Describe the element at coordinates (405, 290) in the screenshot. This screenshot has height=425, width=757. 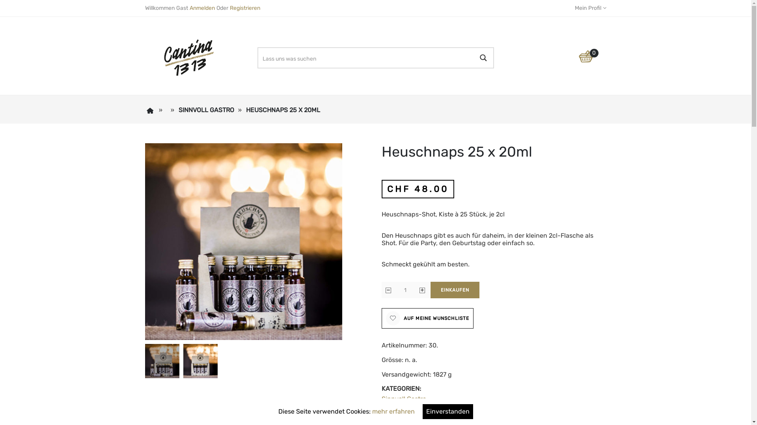
I see `Menge` at that location.